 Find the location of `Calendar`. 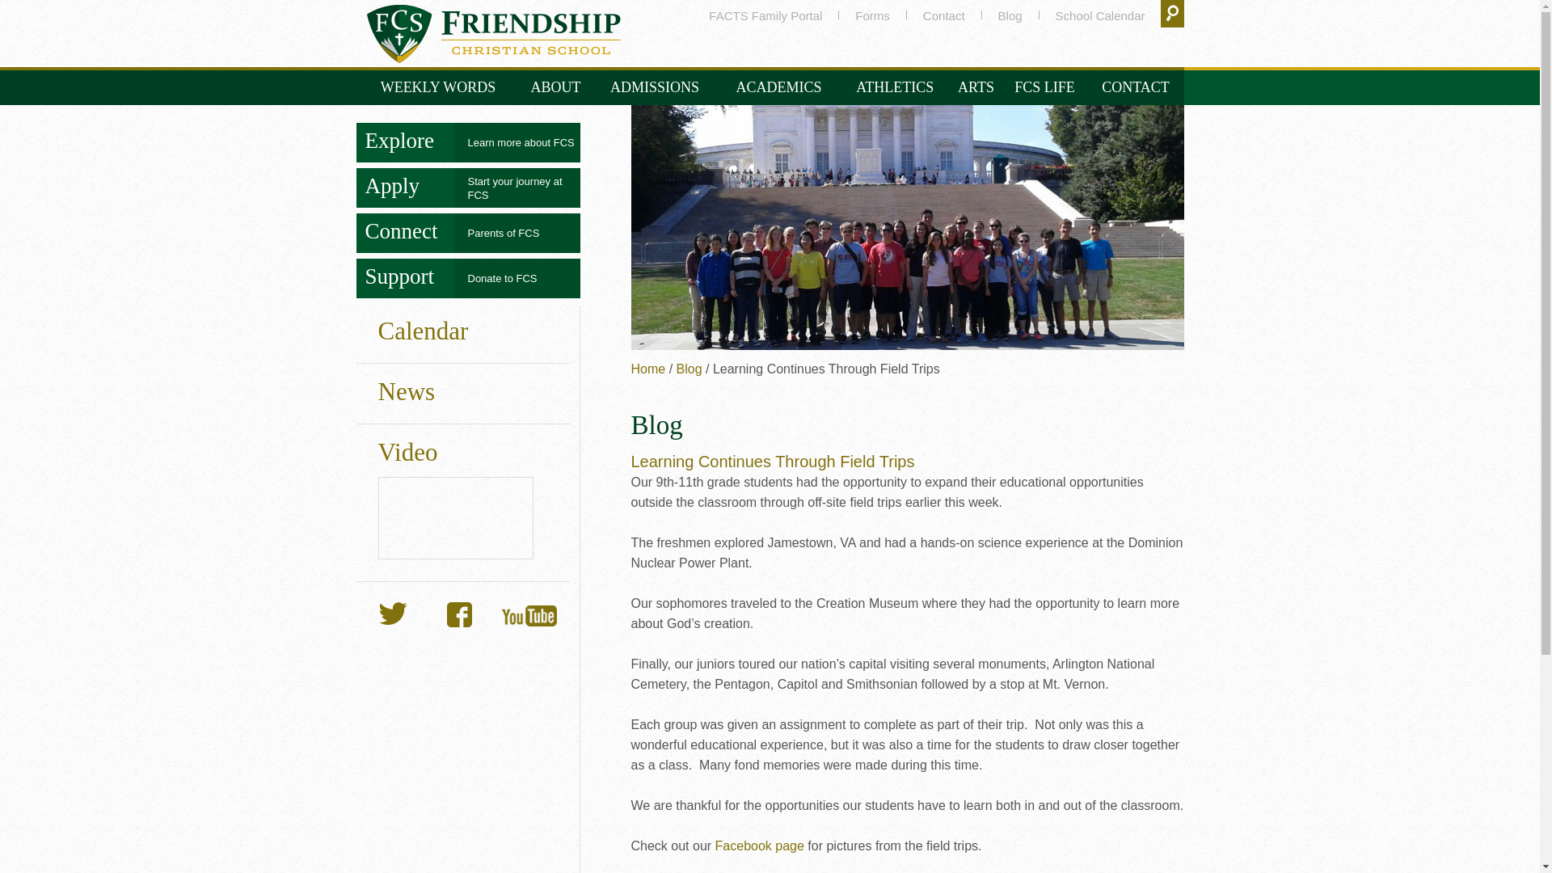

Calendar is located at coordinates (1099, 15).